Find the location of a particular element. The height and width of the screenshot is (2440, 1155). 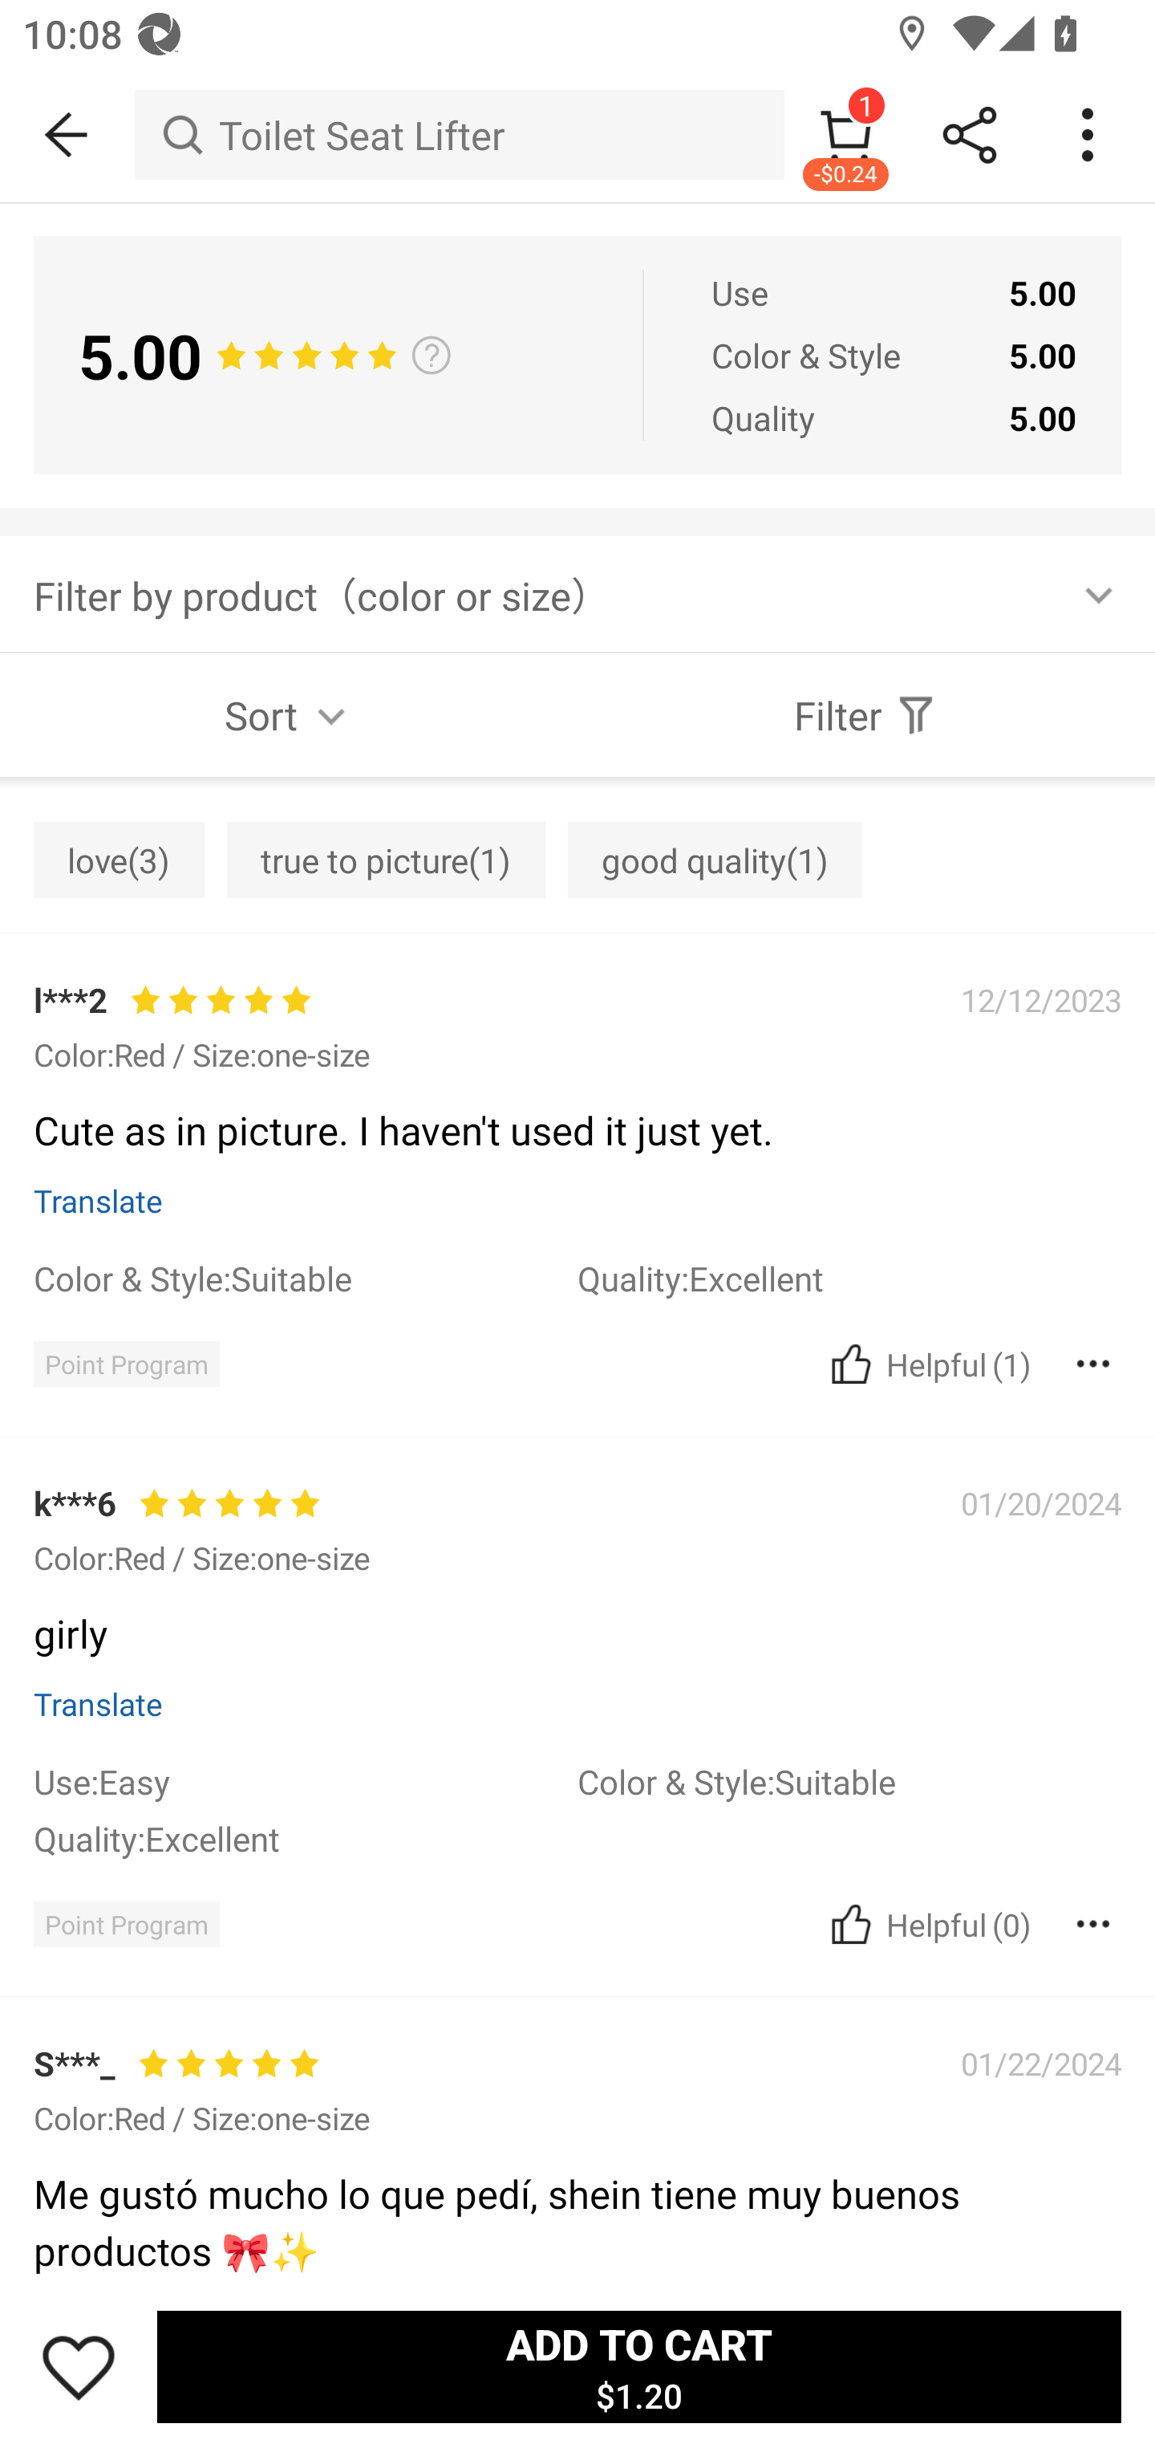

Cancel Helpful Was this article helpful? (0) is located at coordinates (927, 1923).